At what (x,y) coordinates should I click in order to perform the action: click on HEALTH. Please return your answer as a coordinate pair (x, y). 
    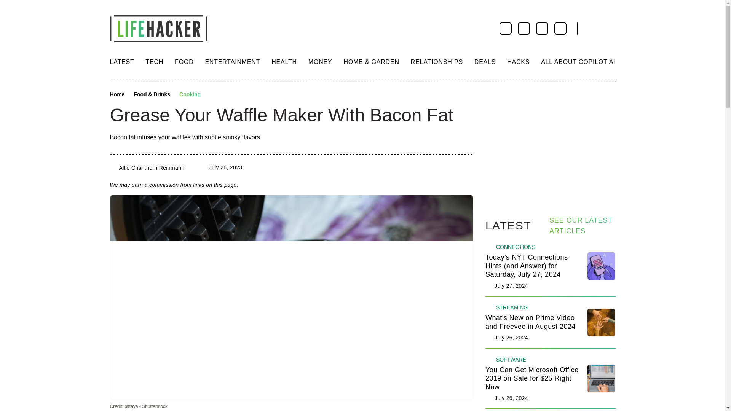
    Looking at the image, I should click on (284, 62).